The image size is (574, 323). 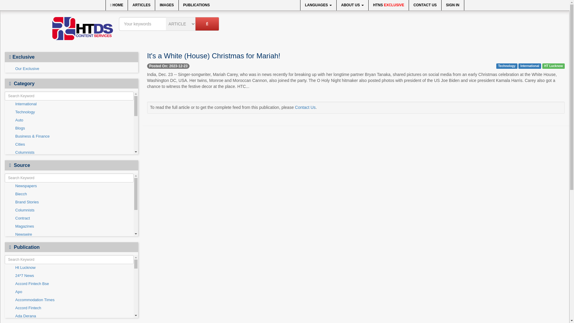 I want to click on Others, so click(x=69, y=209).